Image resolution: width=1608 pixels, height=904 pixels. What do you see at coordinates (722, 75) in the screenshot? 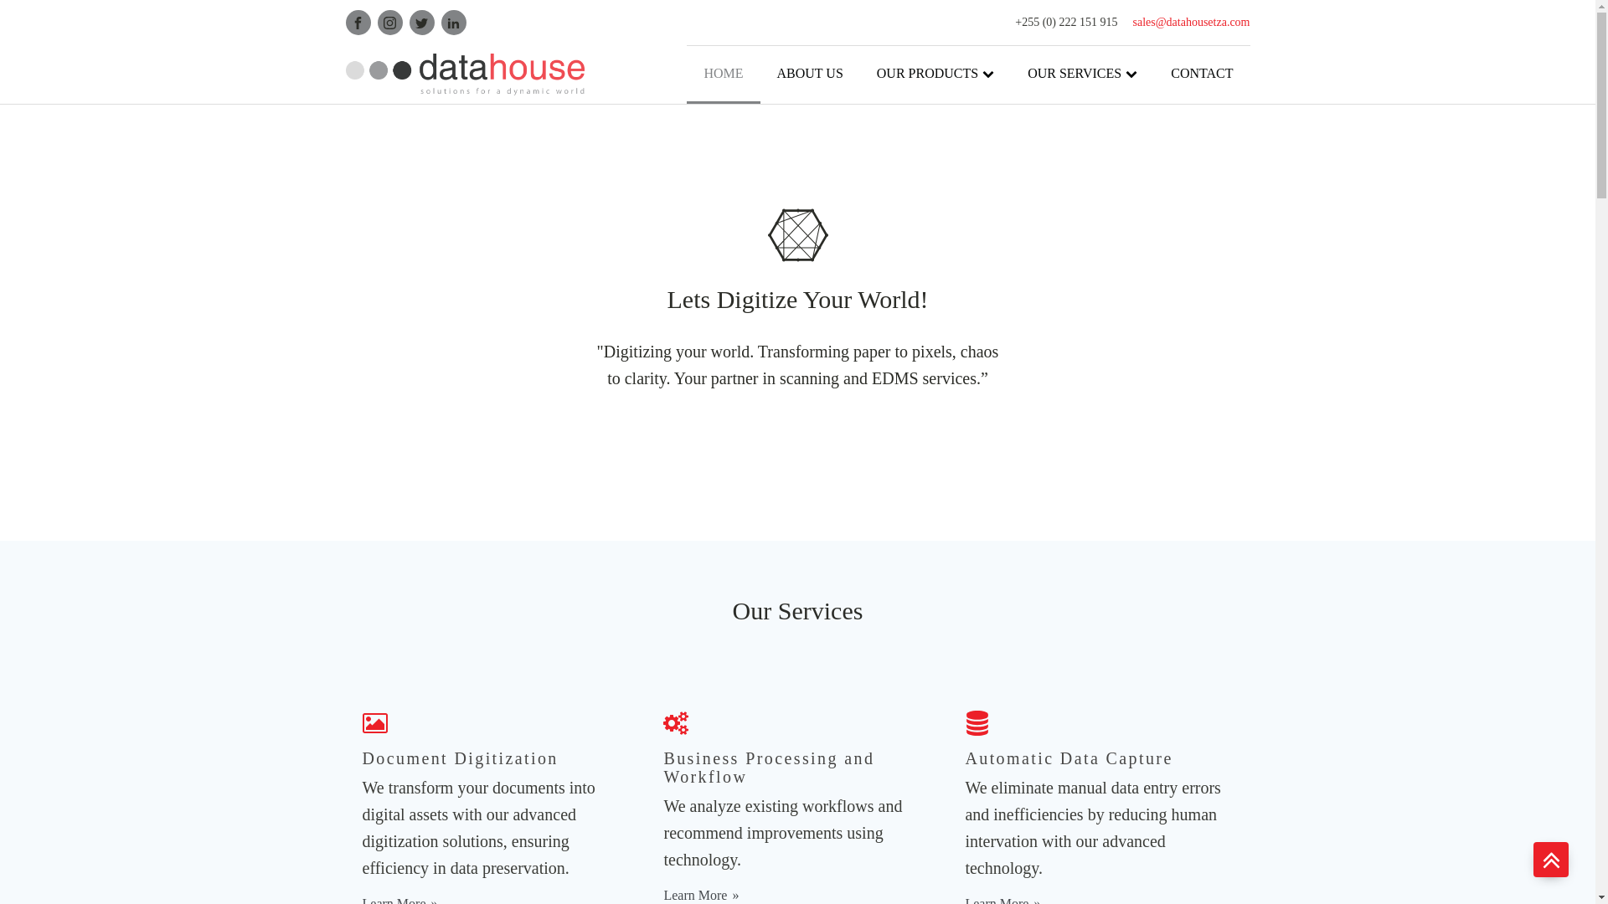
I see `HOME` at bounding box center [722, 75].